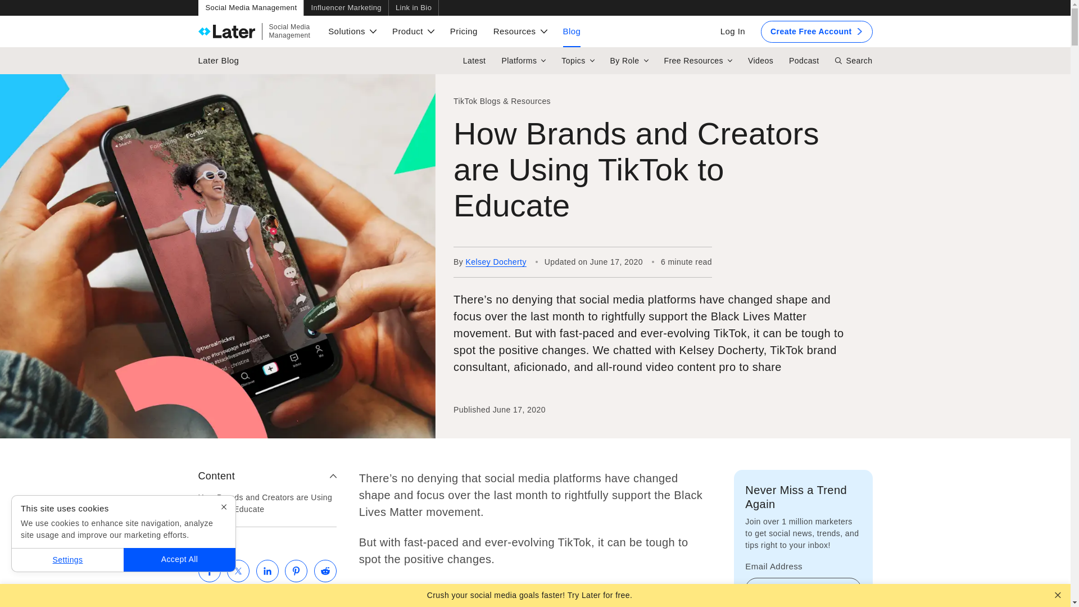 Image resolution: width=1079 pixels, height=607 pixels. Describe the element at coordinates (346, 8) in the screenshot. I see `Product` at that location.